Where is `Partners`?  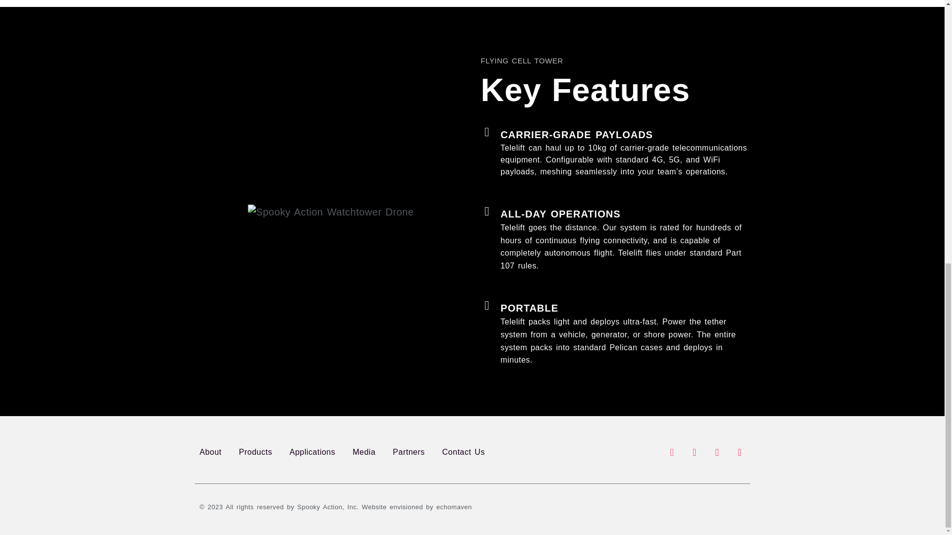 Partners is located at coordinates (409, 452).